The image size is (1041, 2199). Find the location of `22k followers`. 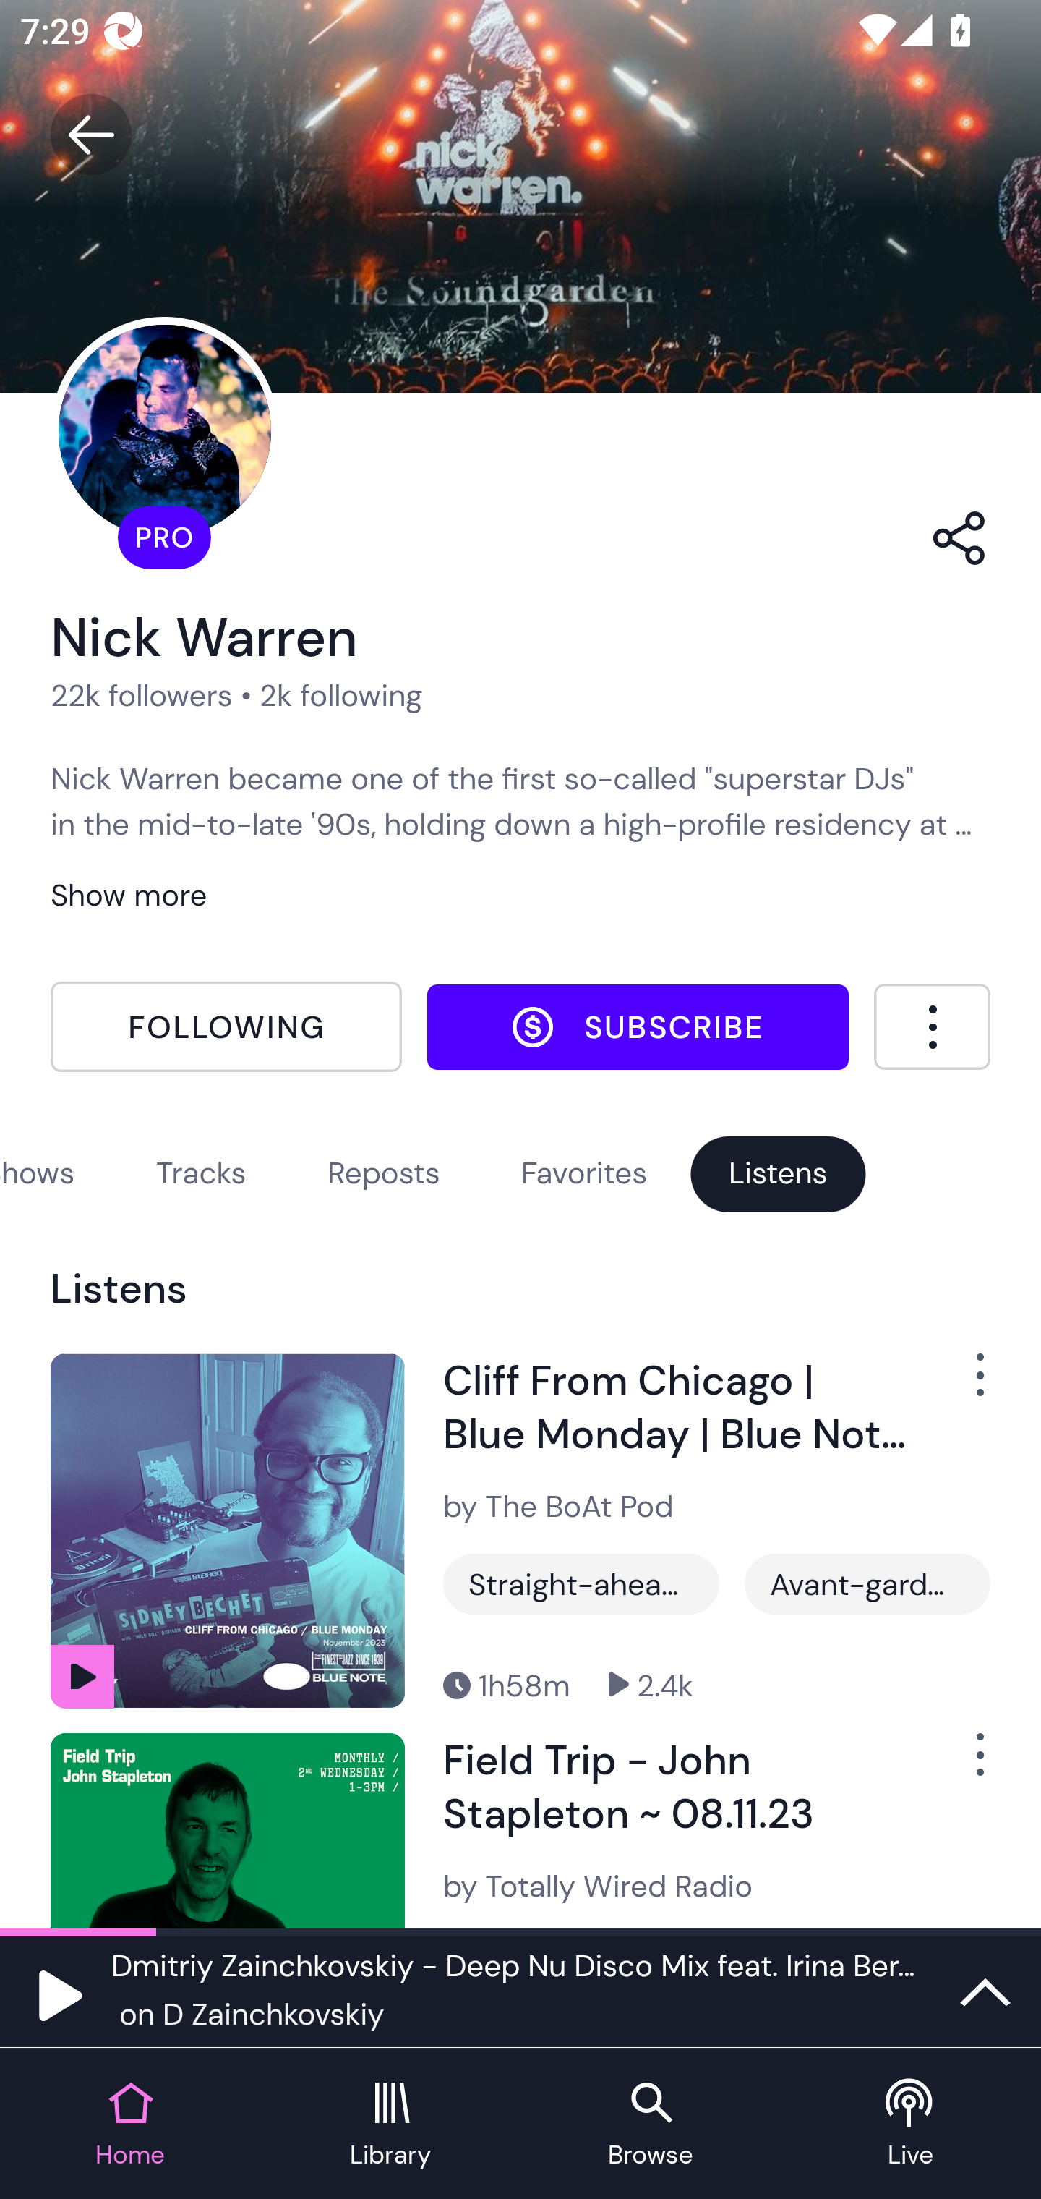

22k followers is located at coordinates (142, 696).